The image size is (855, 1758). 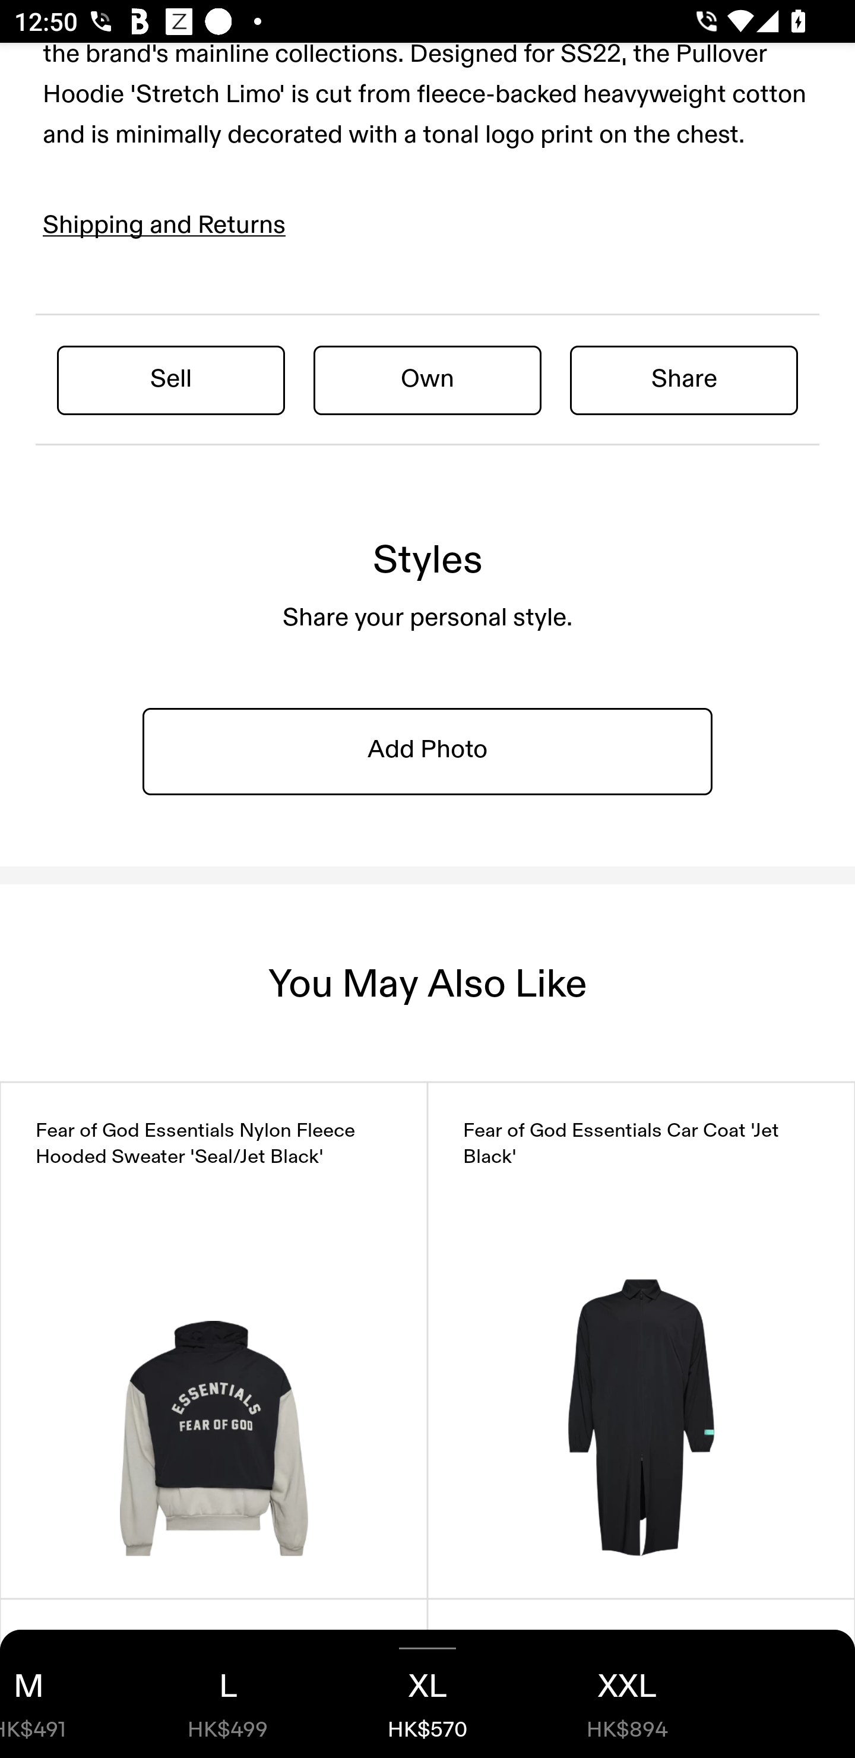 I want to click on XXL HK$894, so click(x=627, y=1694).